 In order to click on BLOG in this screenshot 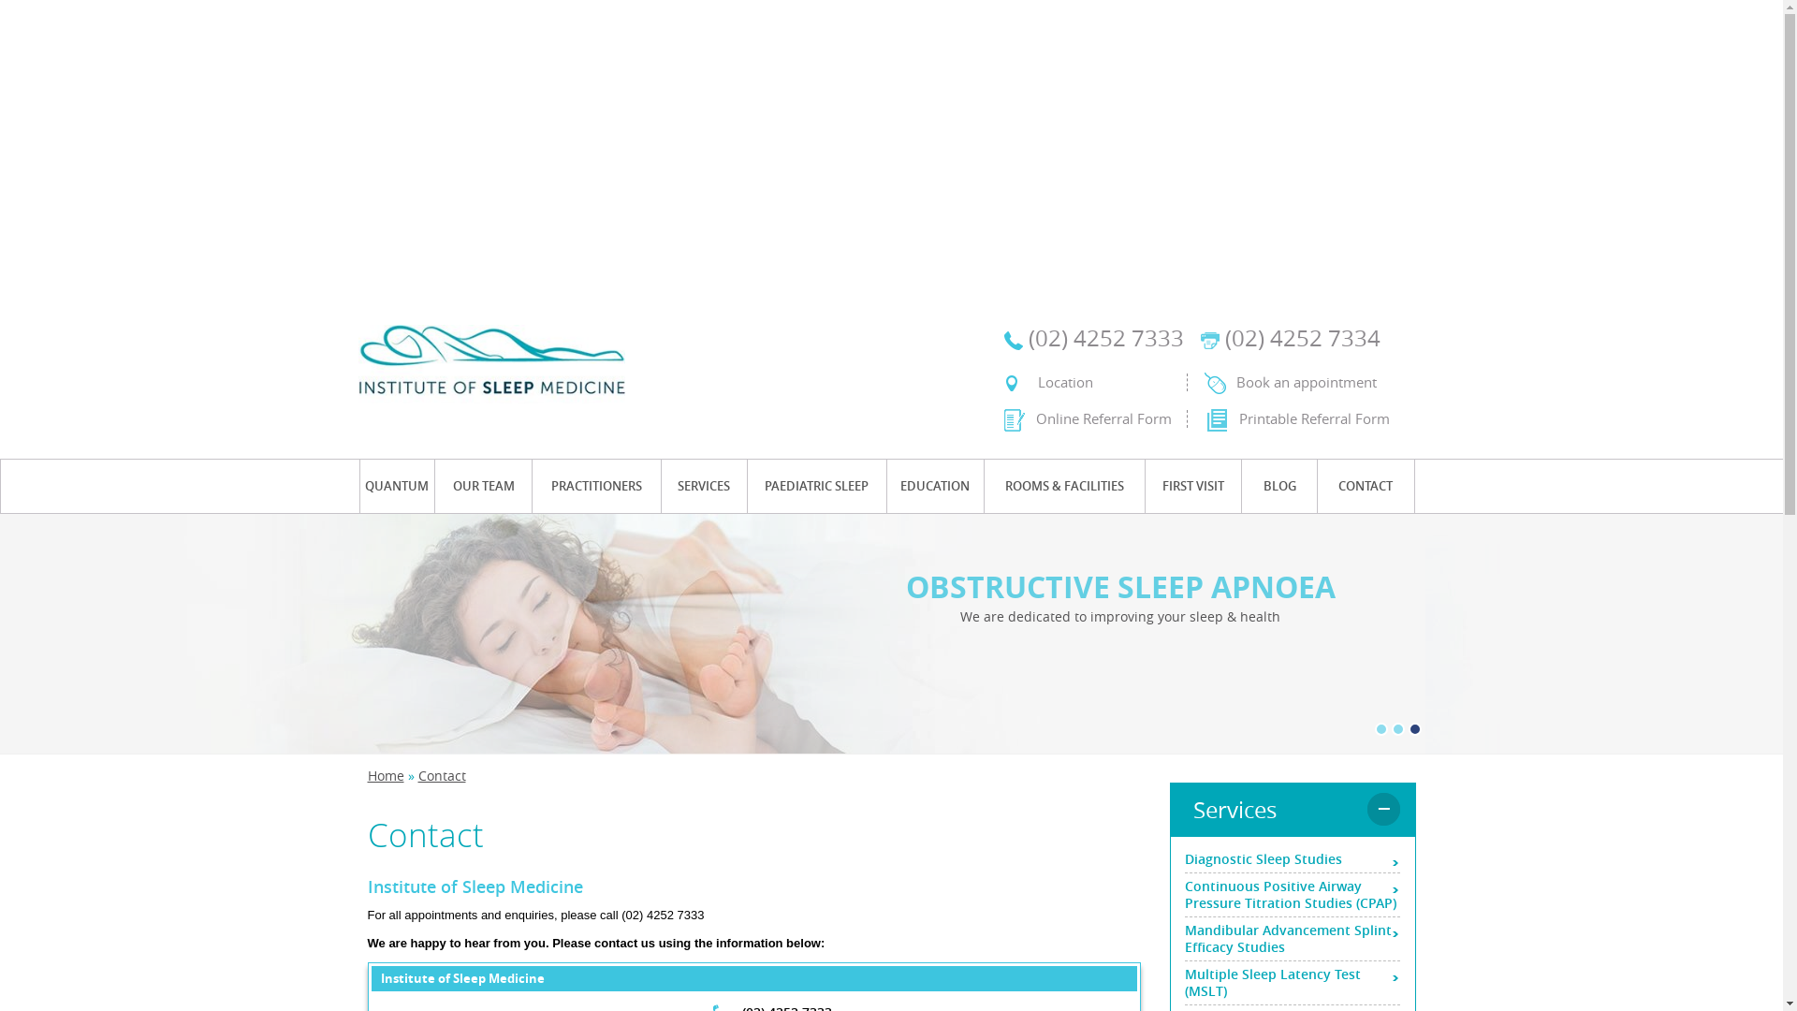, I will do `click(1279, 487)`.